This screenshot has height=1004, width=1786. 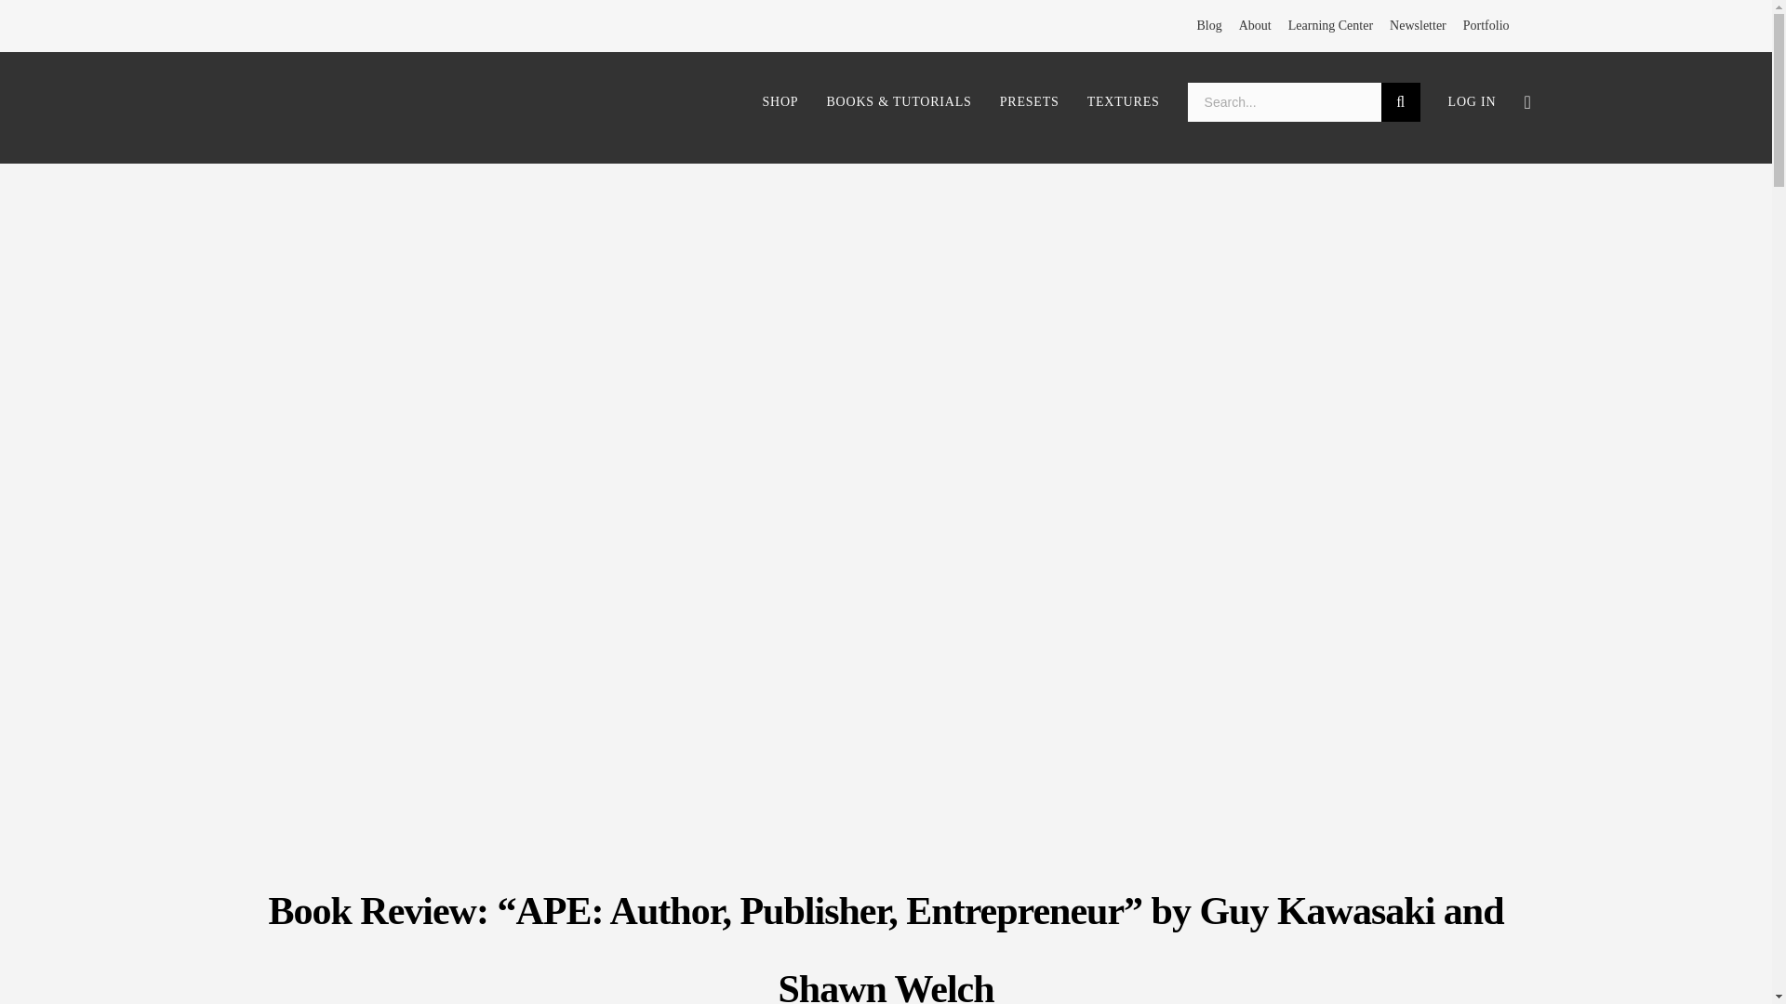 What do you see at coordinates (1472, 103) in the screenshot?
I see `LOG IN` at bounding box center [1472, 103].